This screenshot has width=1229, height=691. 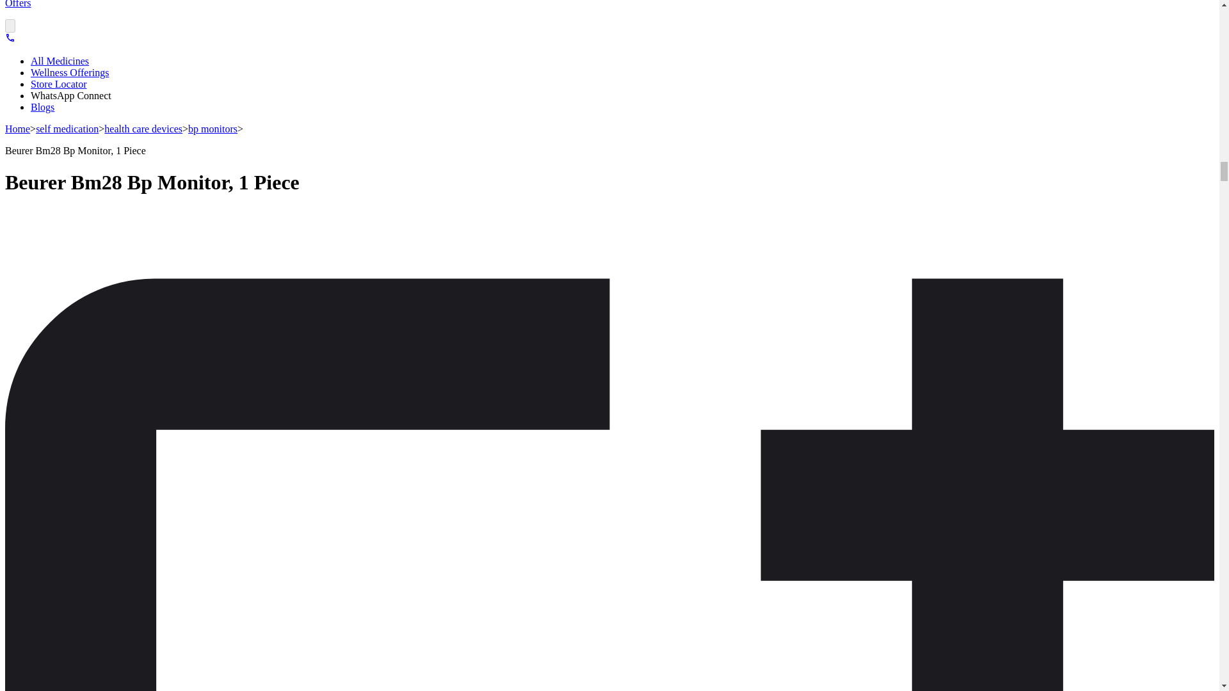 What do you see at coordinates (213, 129) in the screenshot?
I see `bp monitors` at bounding box center [213, 129].